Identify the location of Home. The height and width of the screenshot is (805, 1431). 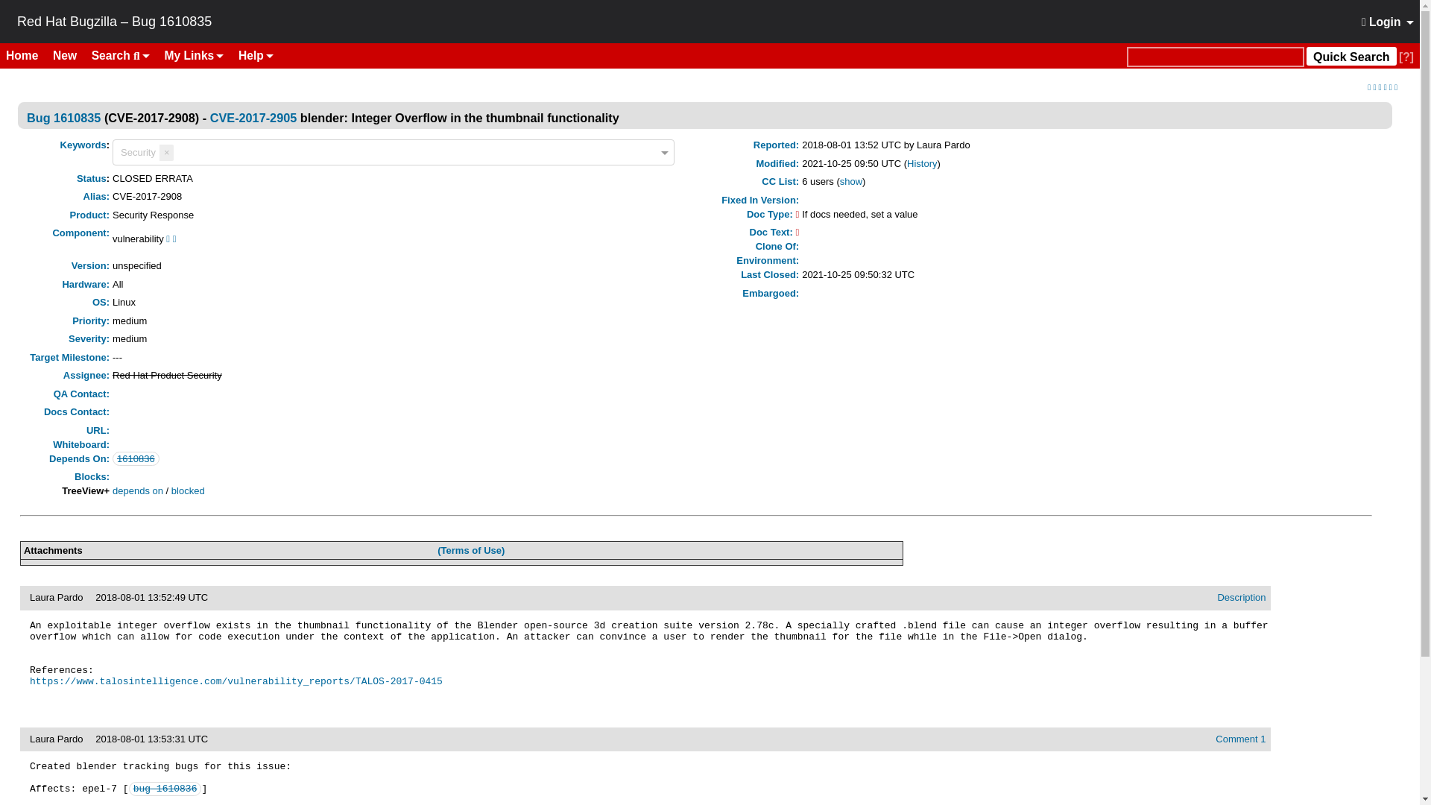
(28, 55).